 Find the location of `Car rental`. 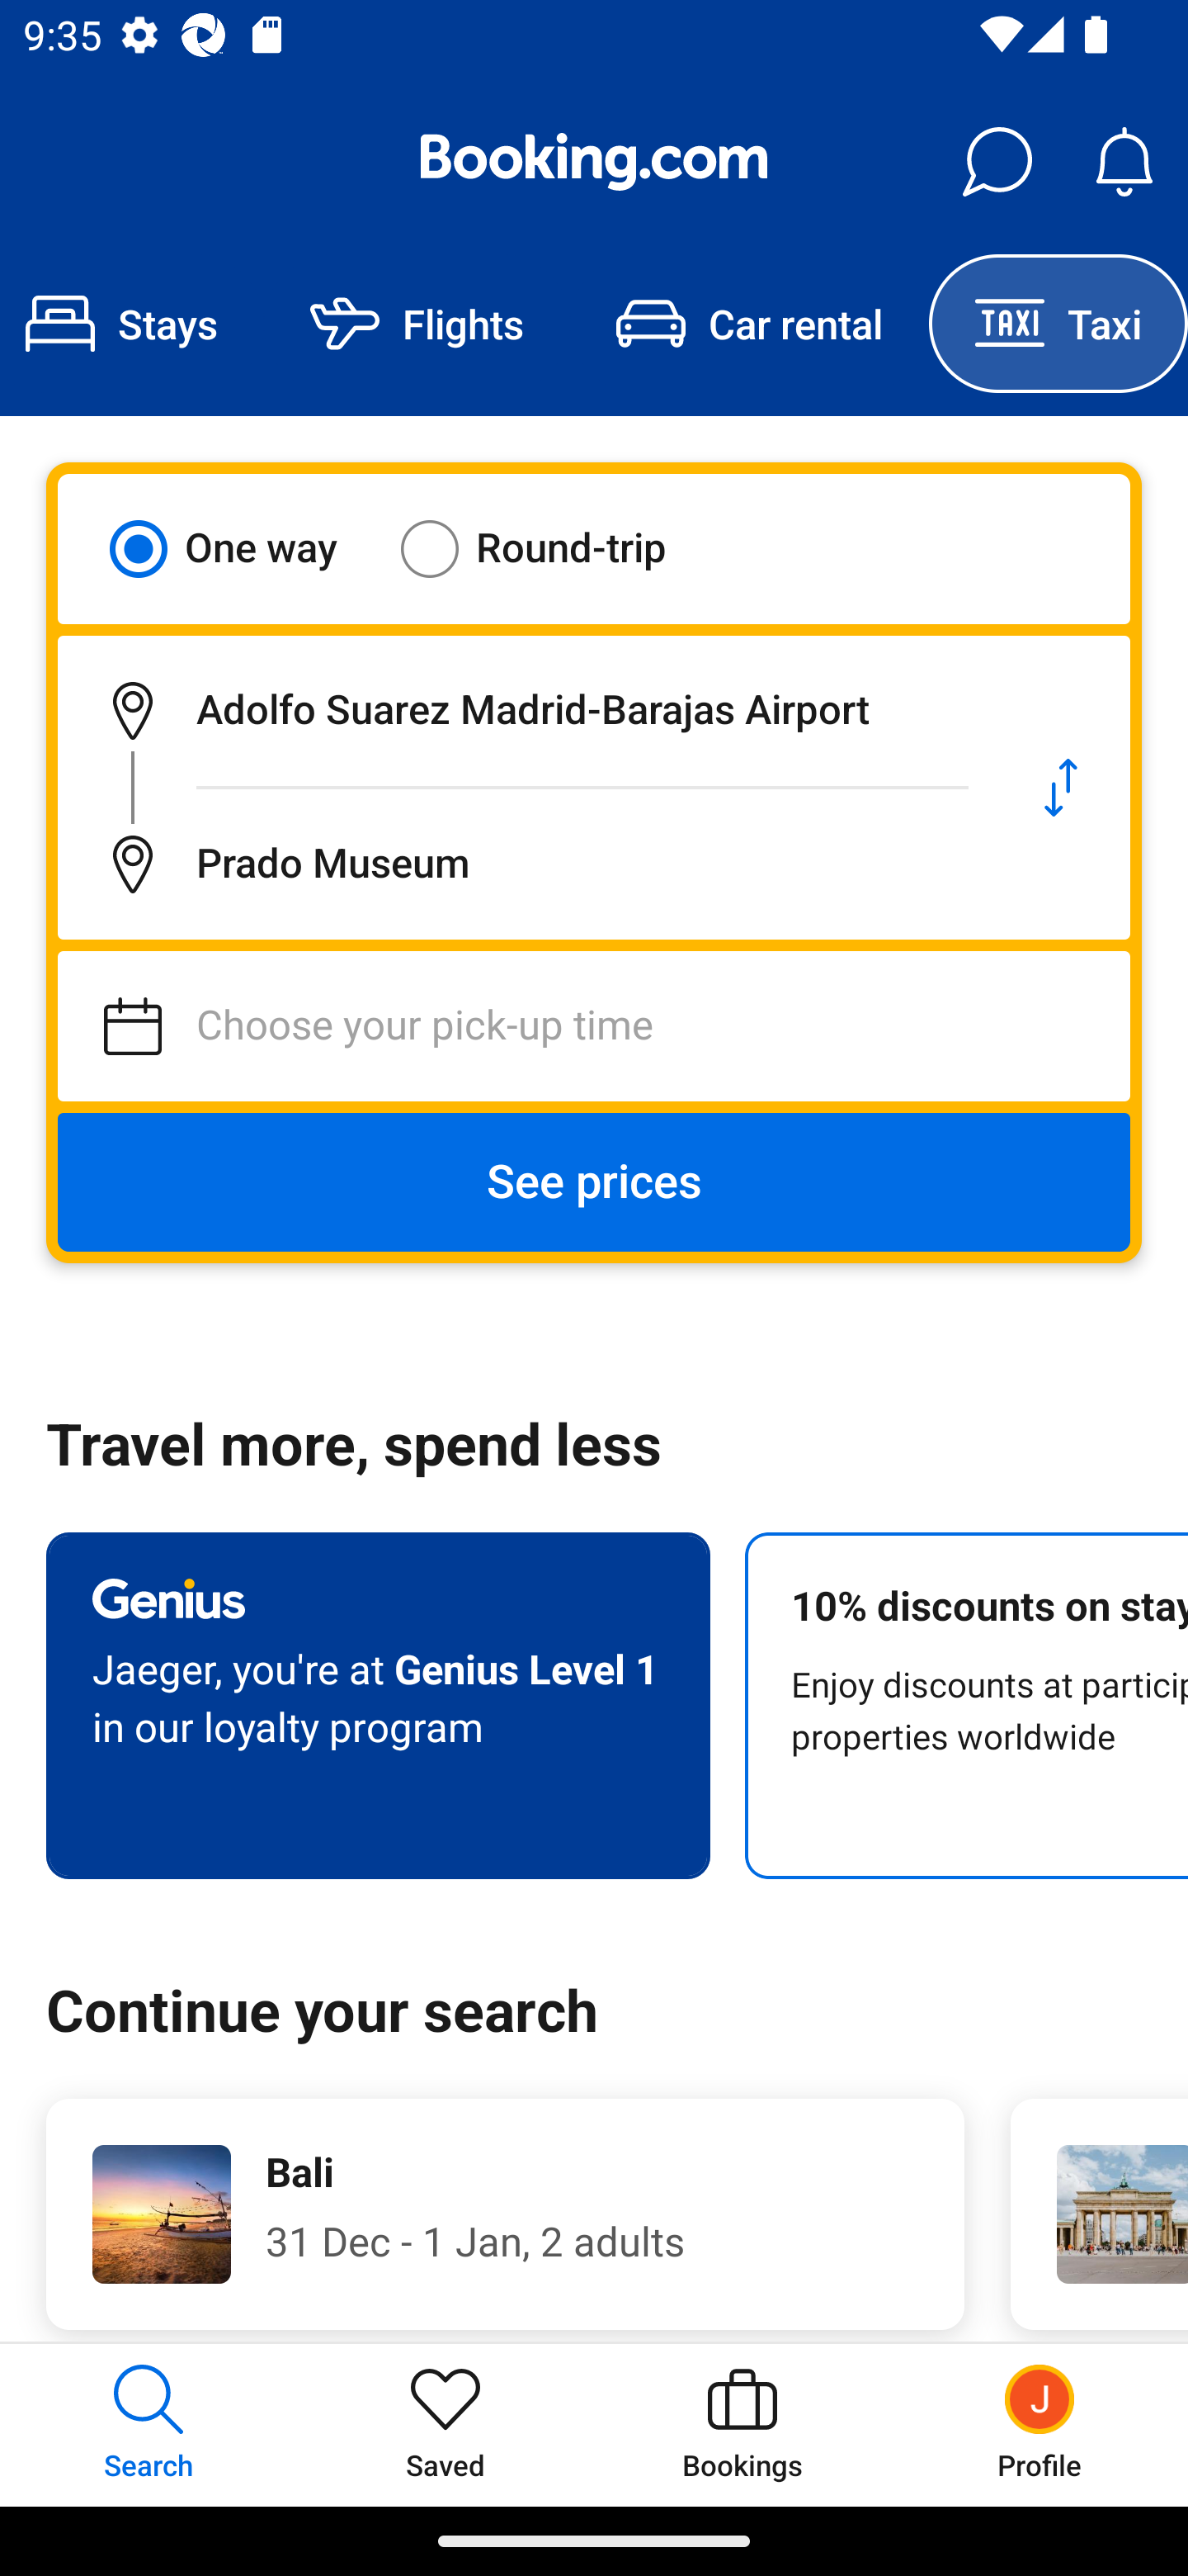

Car rental is located at coordinates (749, 324).